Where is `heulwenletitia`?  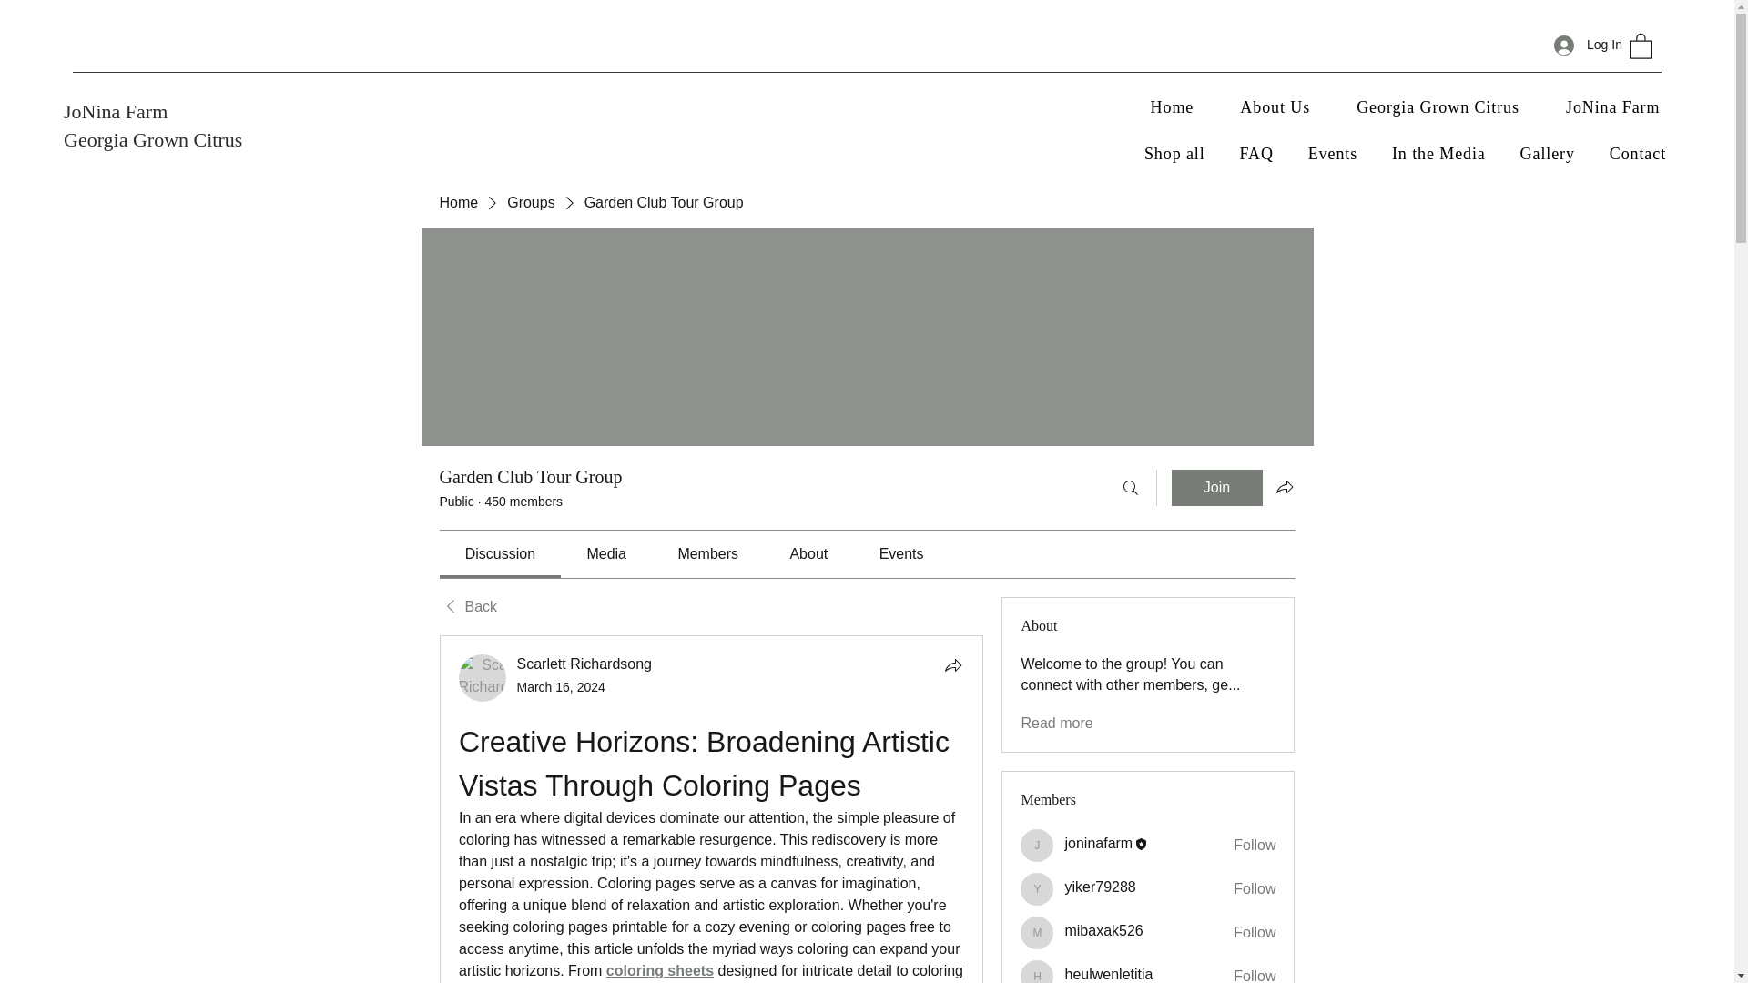
heulwenletitia is located at coordinates (1037, 972).